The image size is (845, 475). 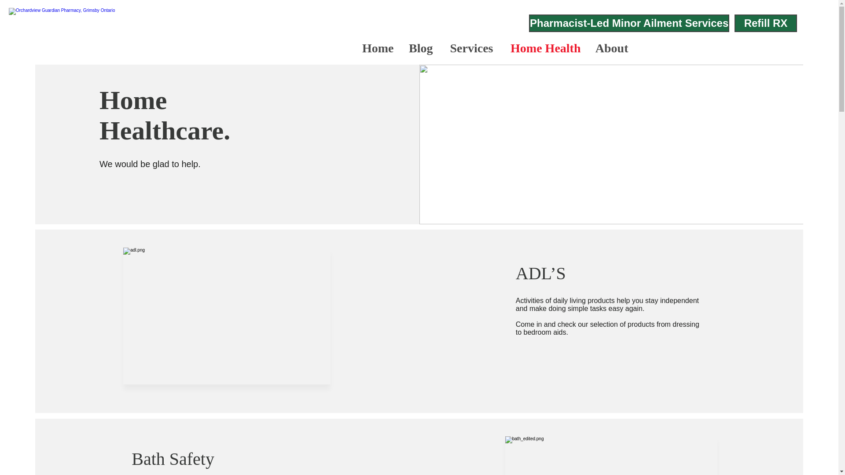 What do you see at coordinates (469, 48) in the screenshot?
I see `Services` at bounding box center [469, 48].